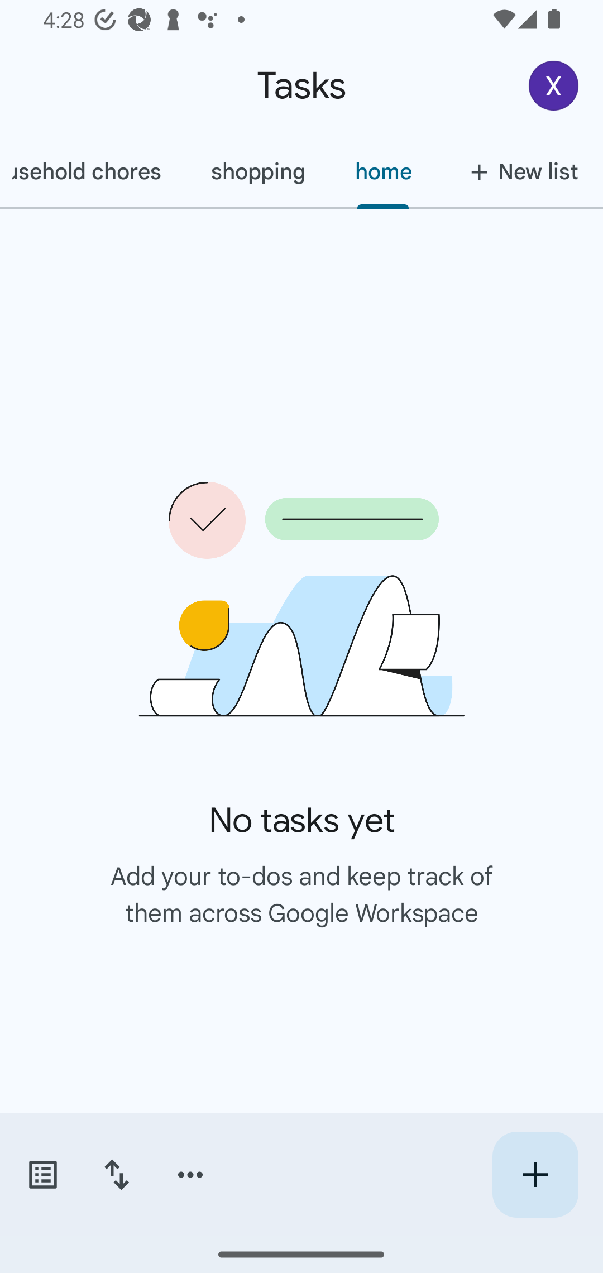  I want to click on More options, so click(190, 1175).